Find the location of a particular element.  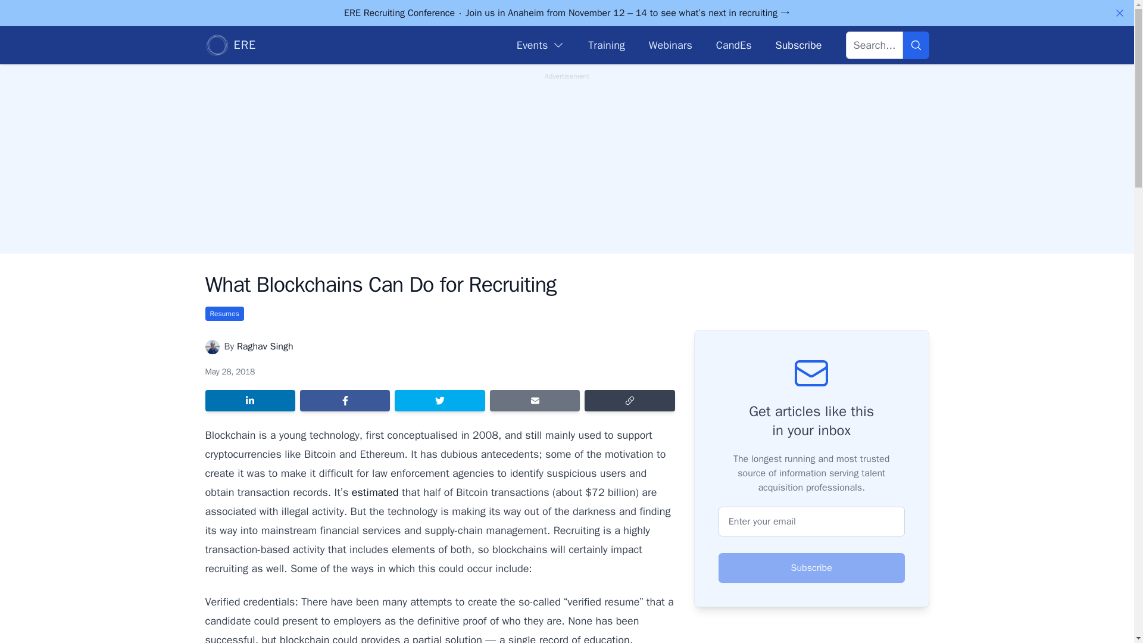

CandEs is located at coordinates (734, 45).